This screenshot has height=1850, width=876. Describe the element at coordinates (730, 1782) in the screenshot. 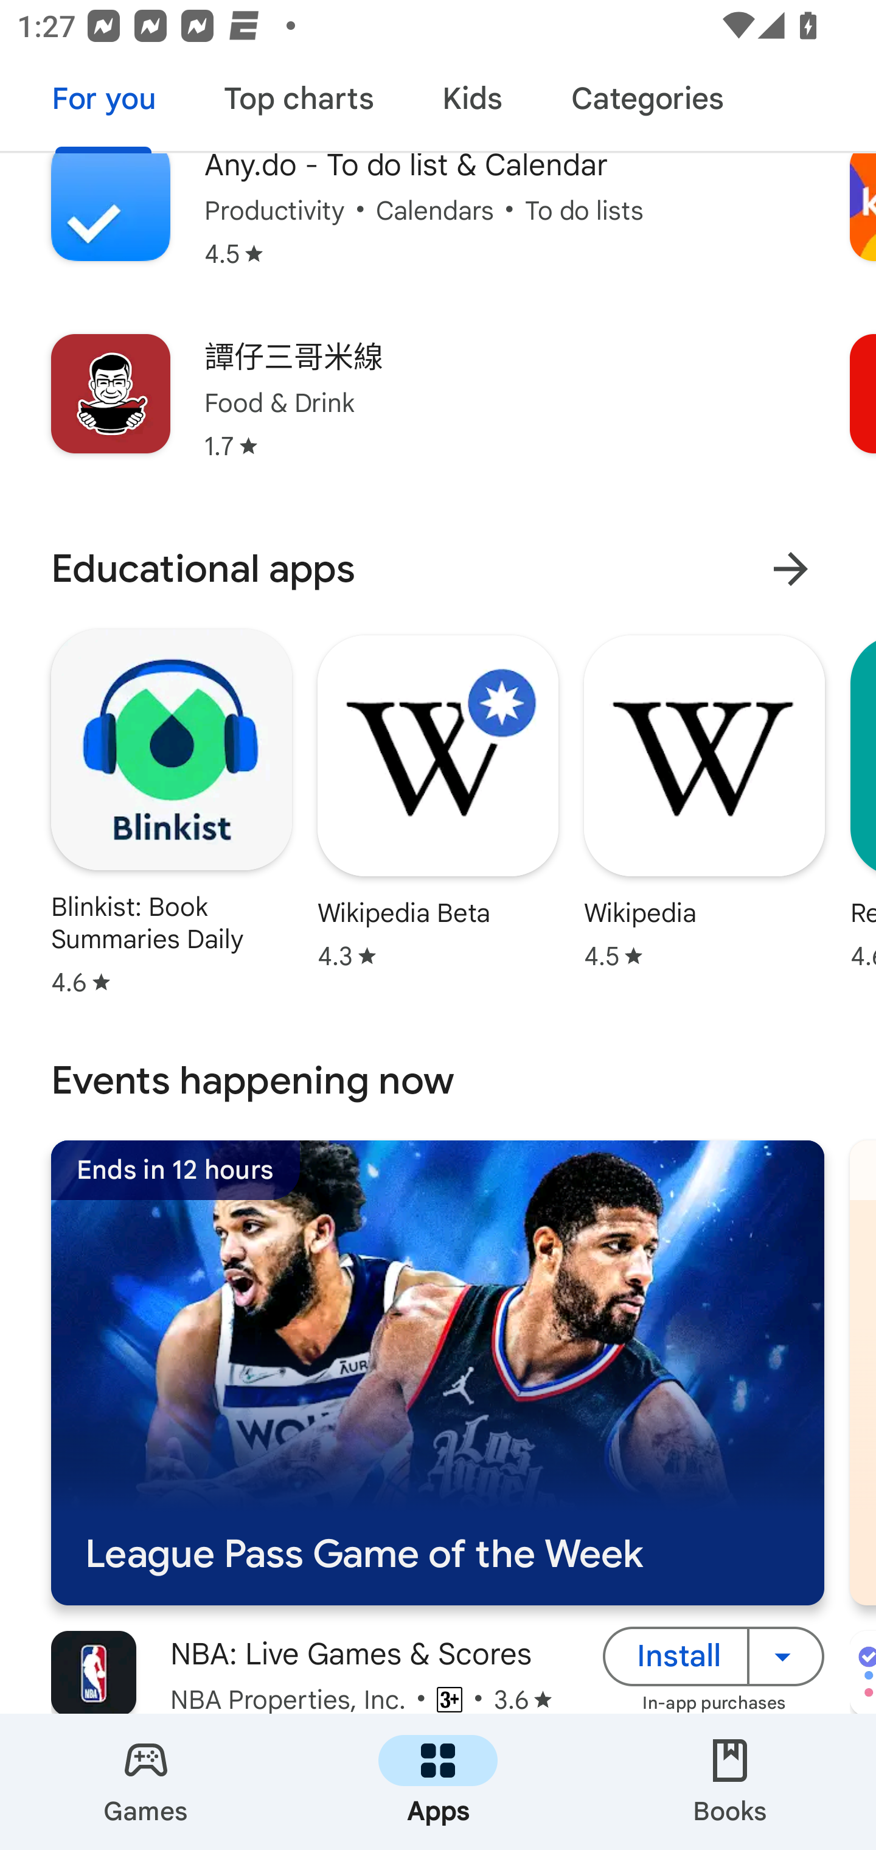

I see `Books` at that location.